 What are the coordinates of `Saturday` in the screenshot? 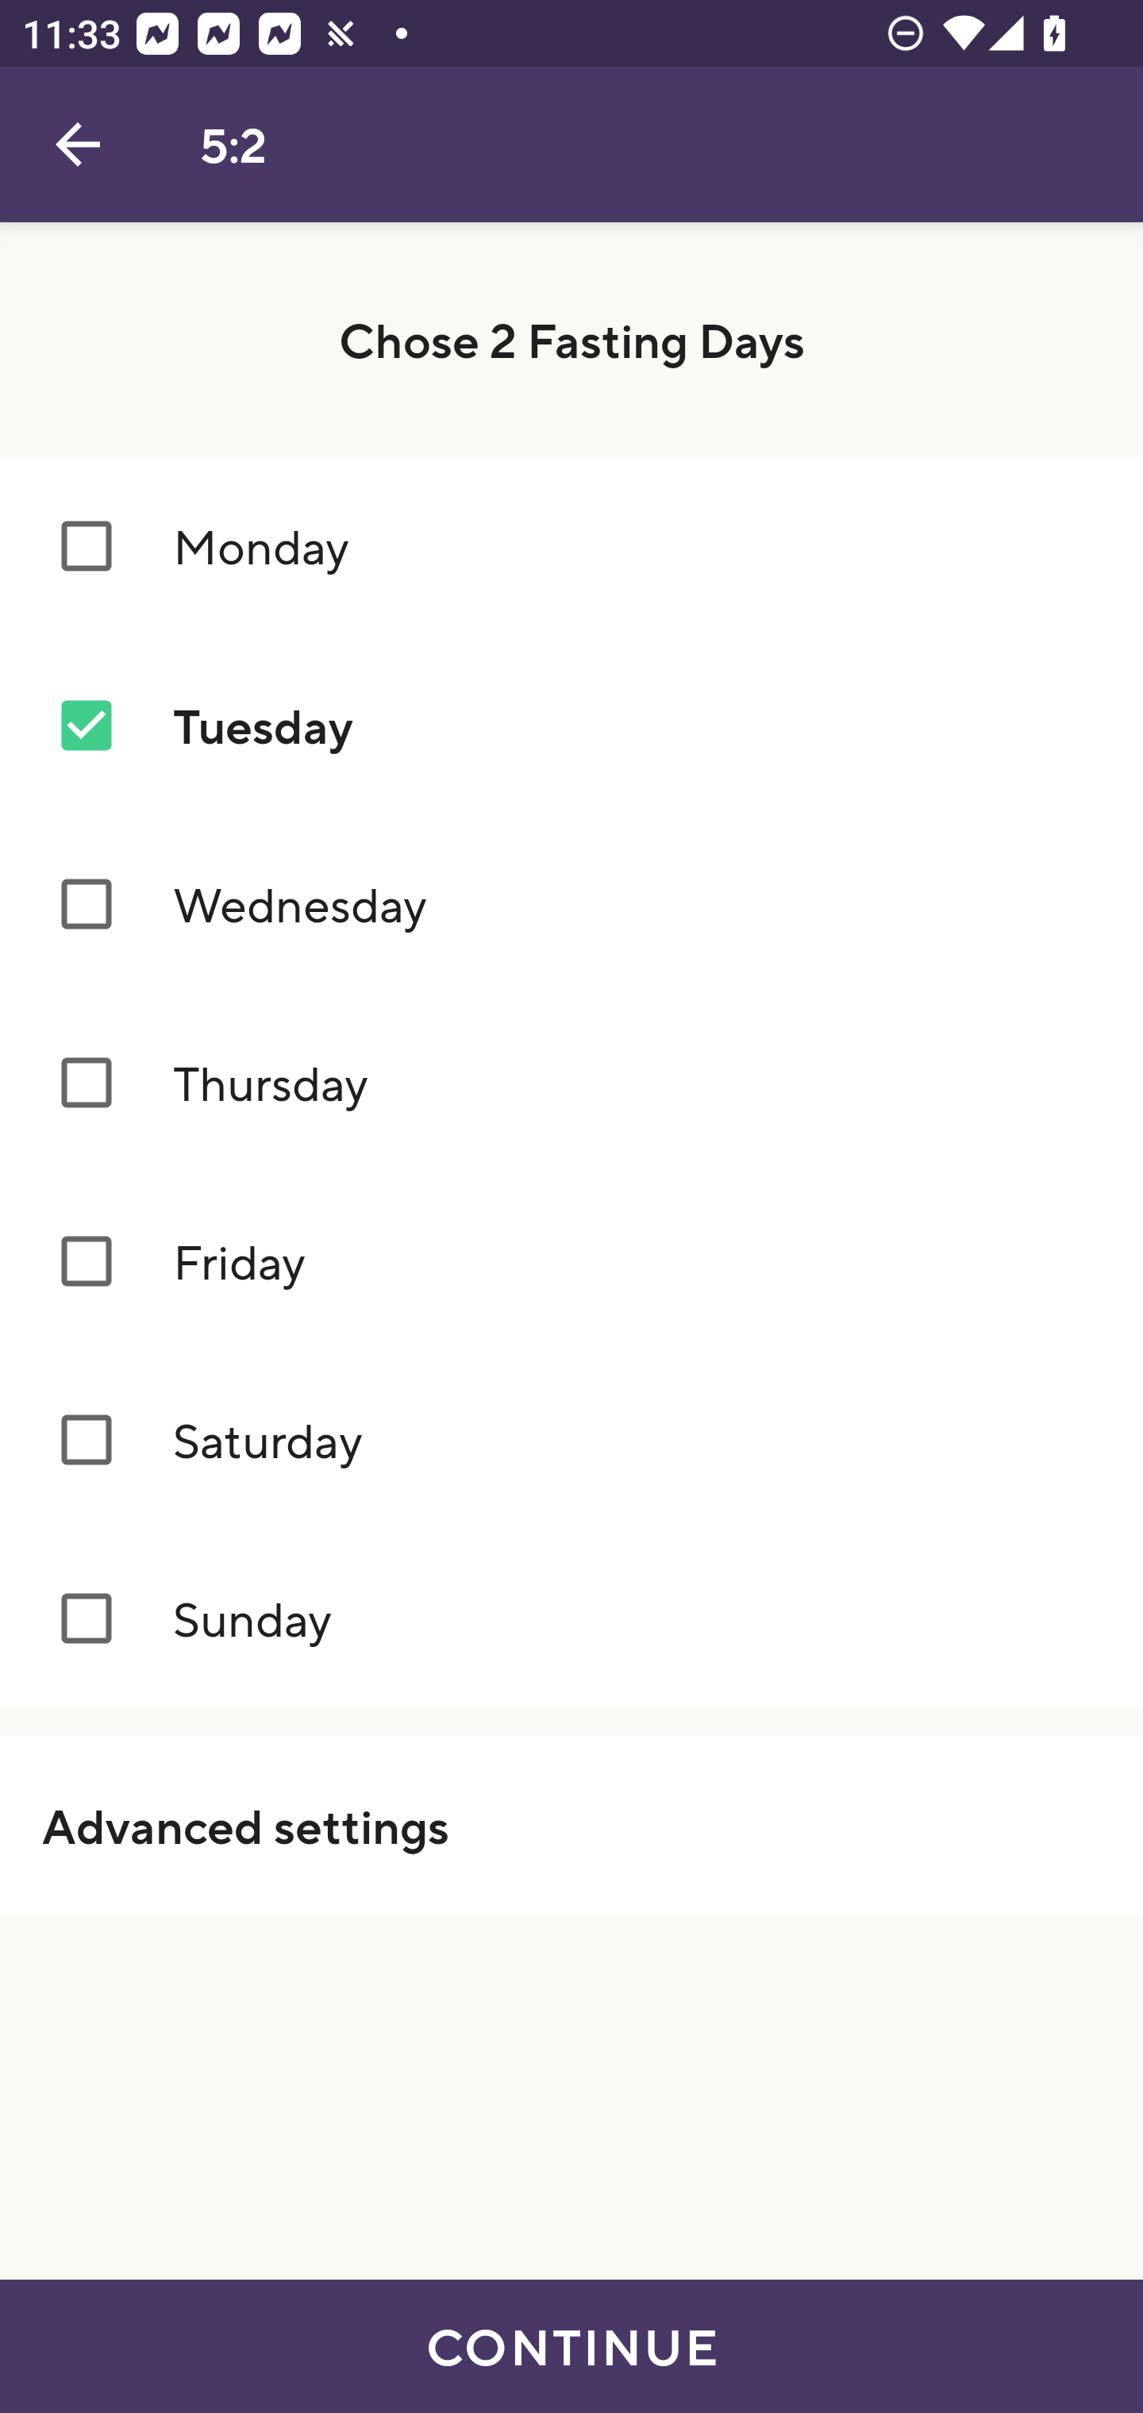 It's located at (571, 1440).